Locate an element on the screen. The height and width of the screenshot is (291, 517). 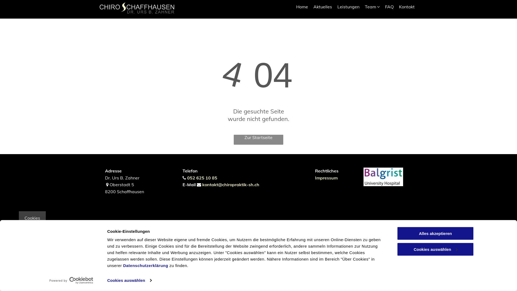
Aktuelles is located at coordinates (323, 7).